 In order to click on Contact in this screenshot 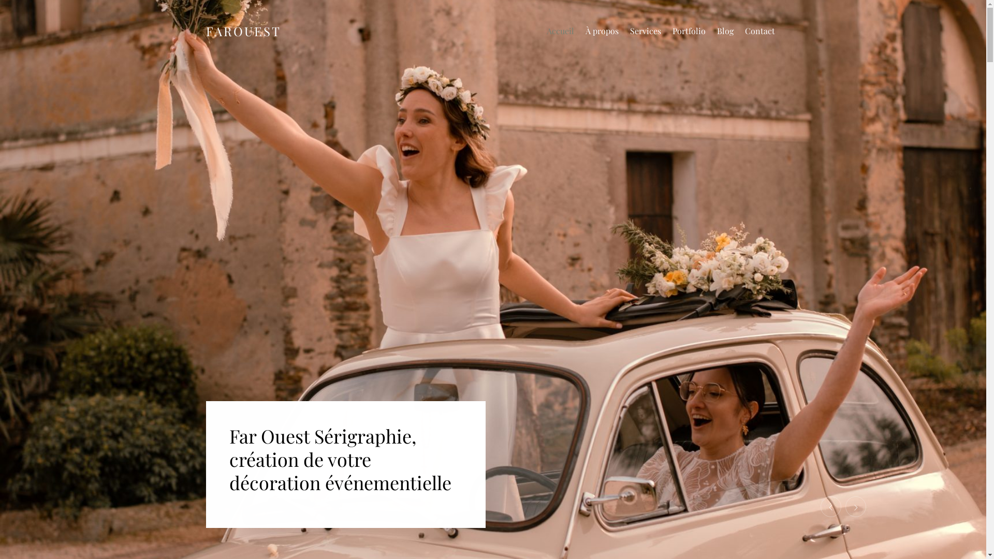, I will do `click(759, 31)`.